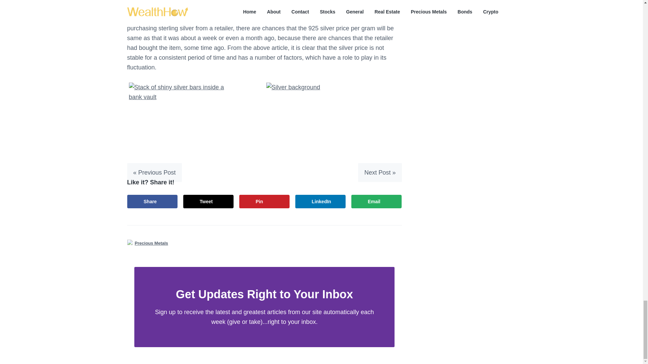  I want to click on silver dollar coin value, so click(237, 18).